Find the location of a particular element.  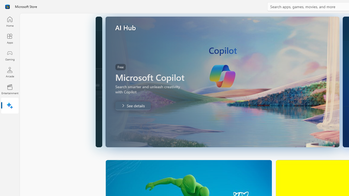

AutomationID: Image is located at coordinates (222, 82).